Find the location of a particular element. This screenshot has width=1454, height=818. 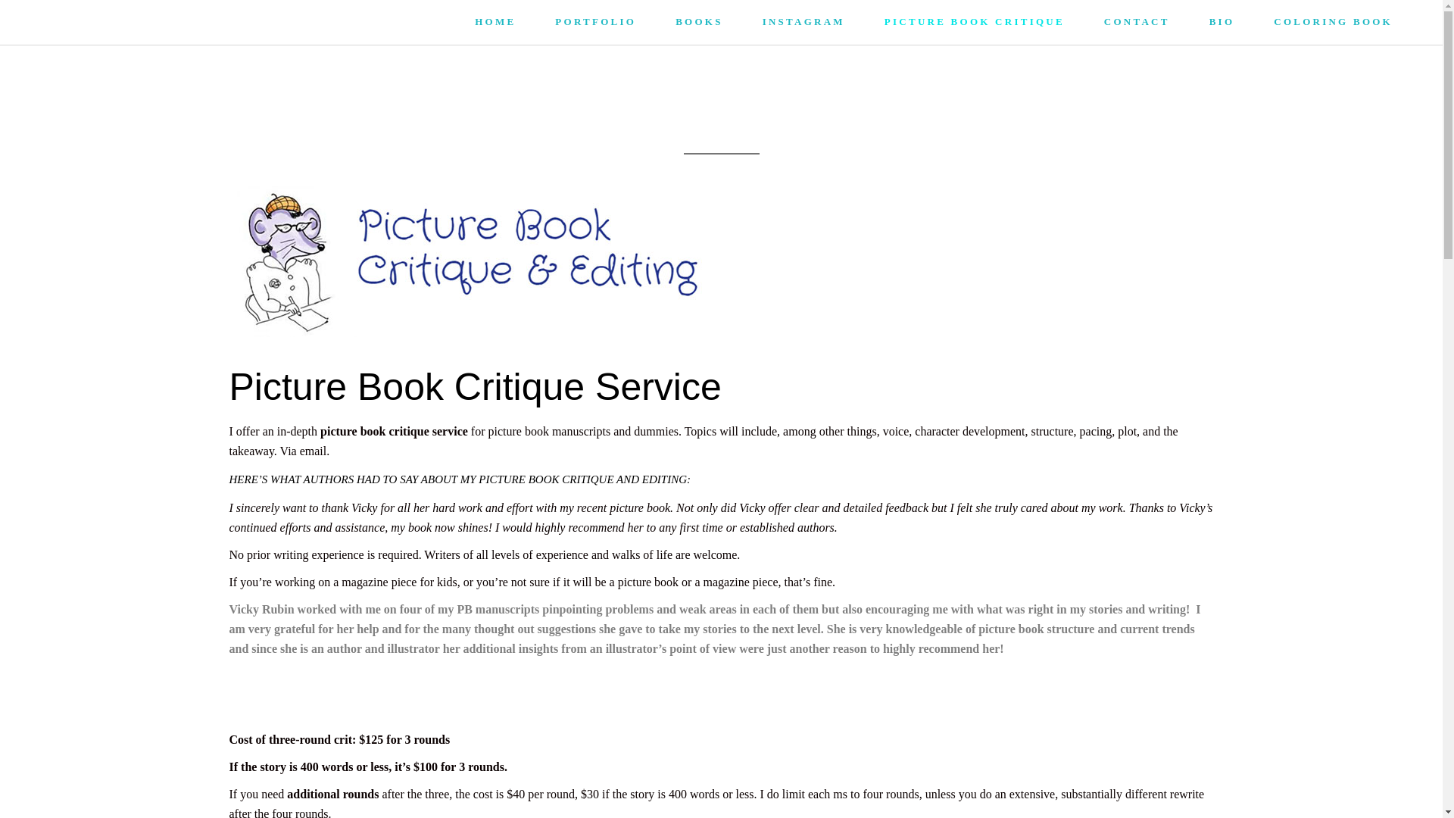

PORTFOLIO is located at coordinates (595, 23).